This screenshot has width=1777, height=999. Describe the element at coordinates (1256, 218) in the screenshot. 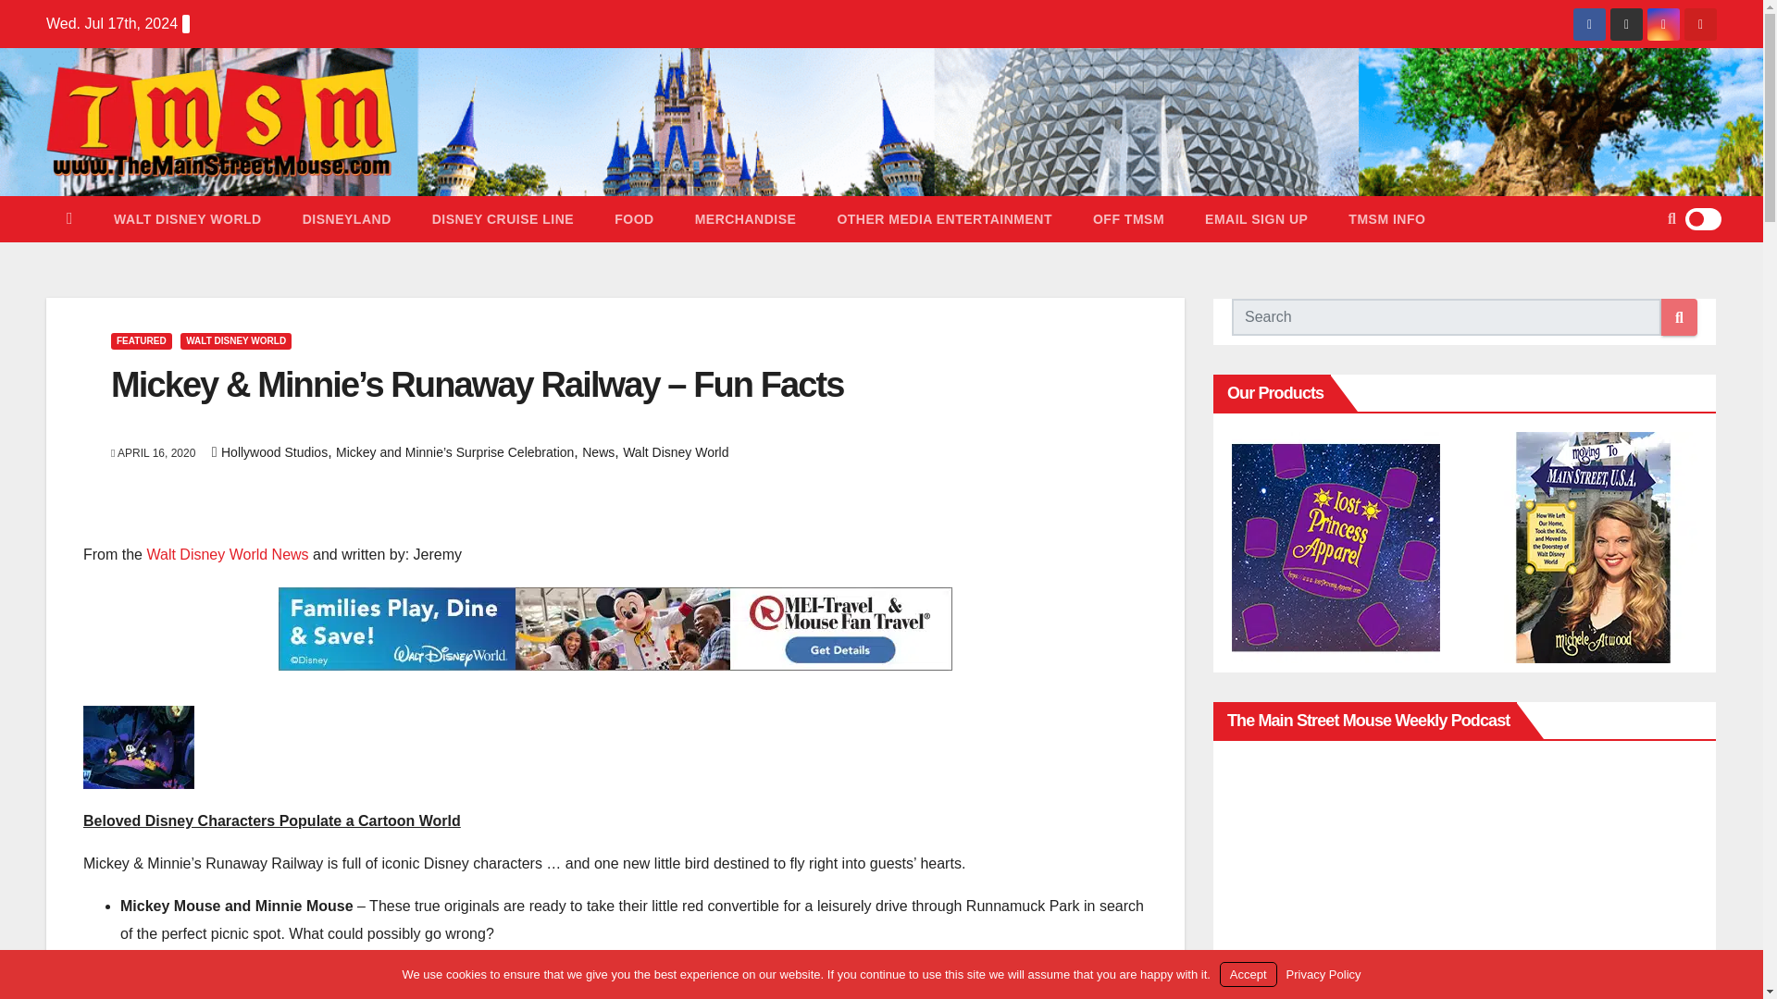

I see `Email Sign Up` at that location.